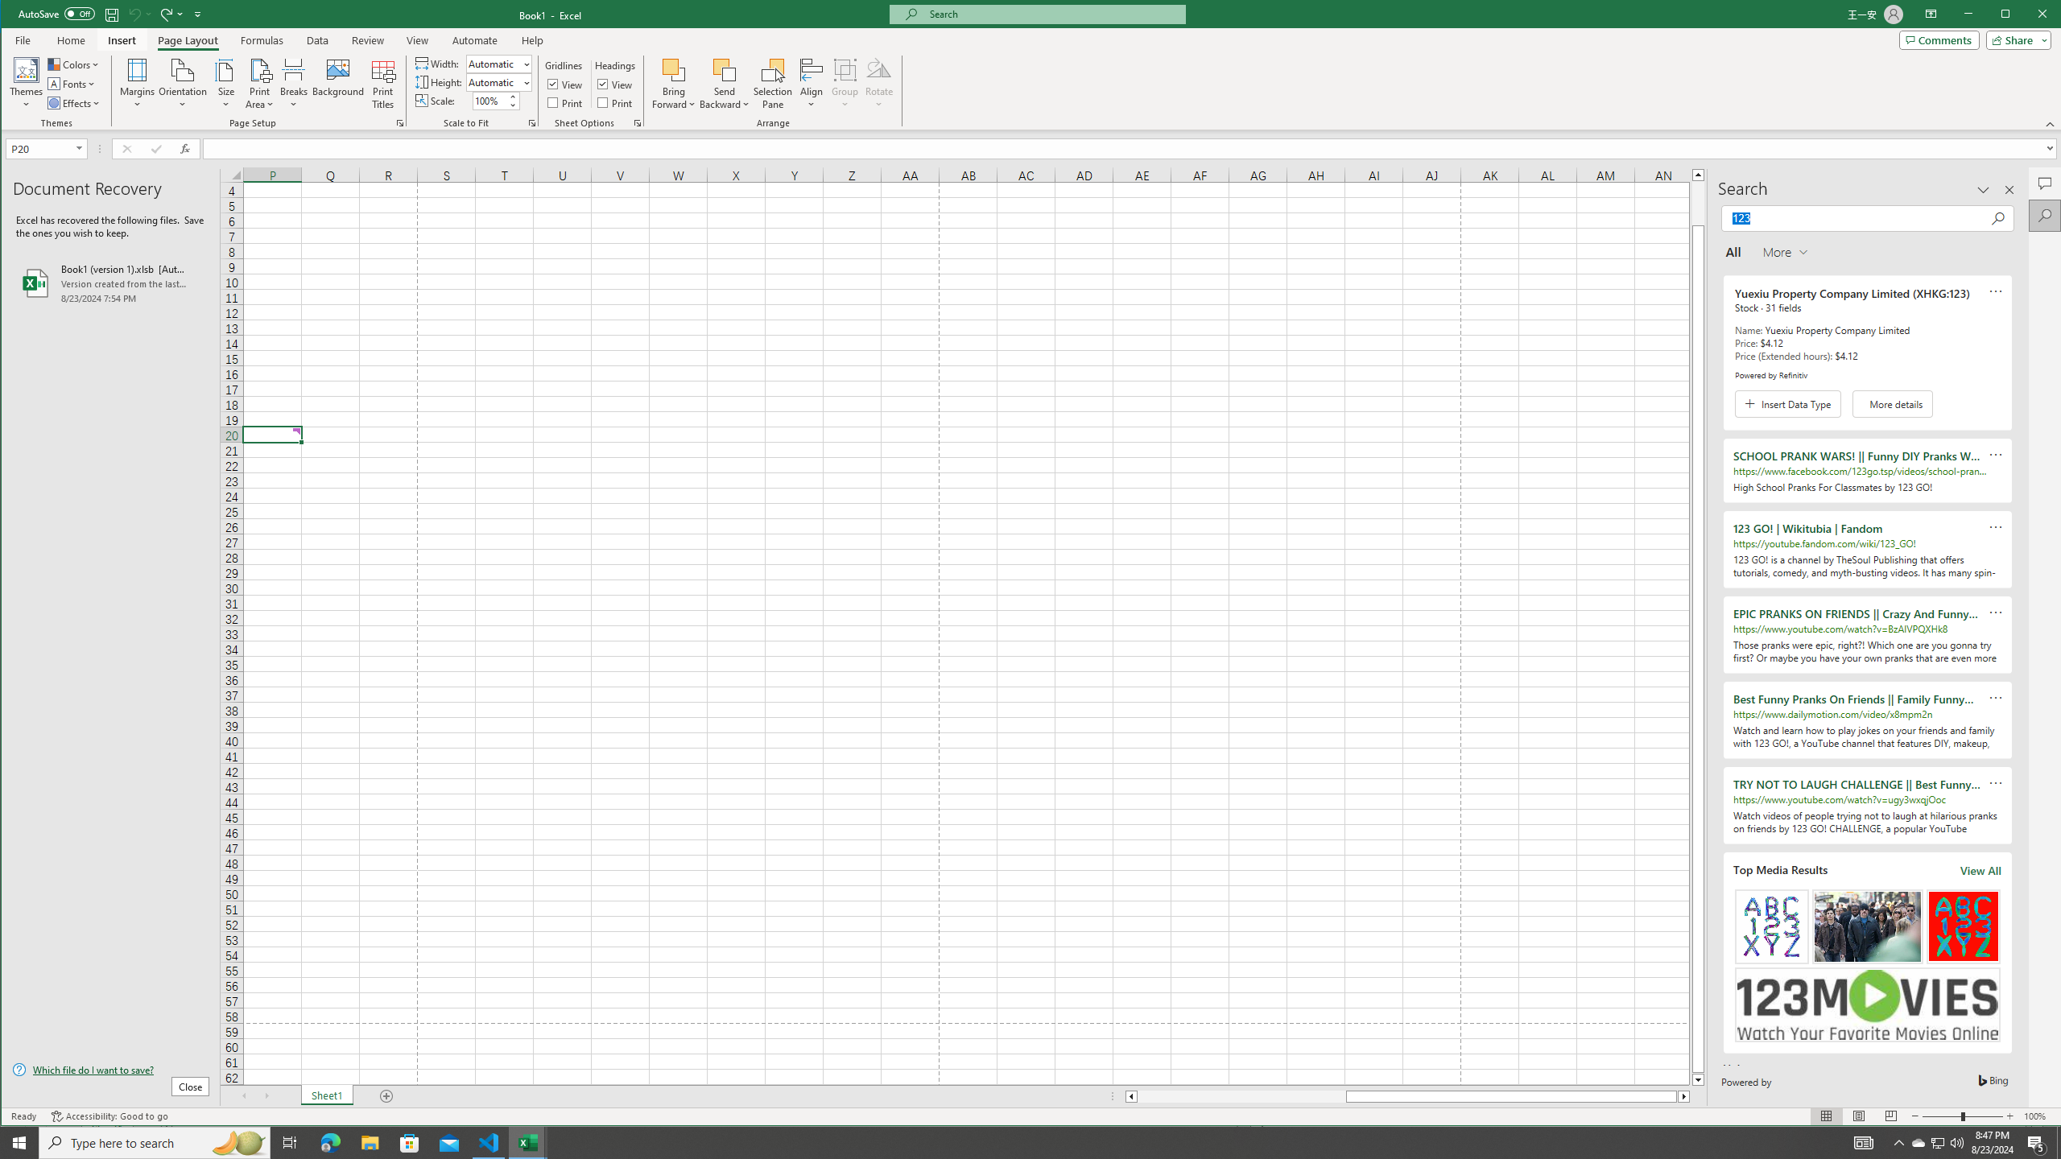 This screenshot has width=2061, height=1159. What do you see at coordinates (774, 84) in the screenshot?
I see `Selection Pane...` at bounding box center [774, 84].